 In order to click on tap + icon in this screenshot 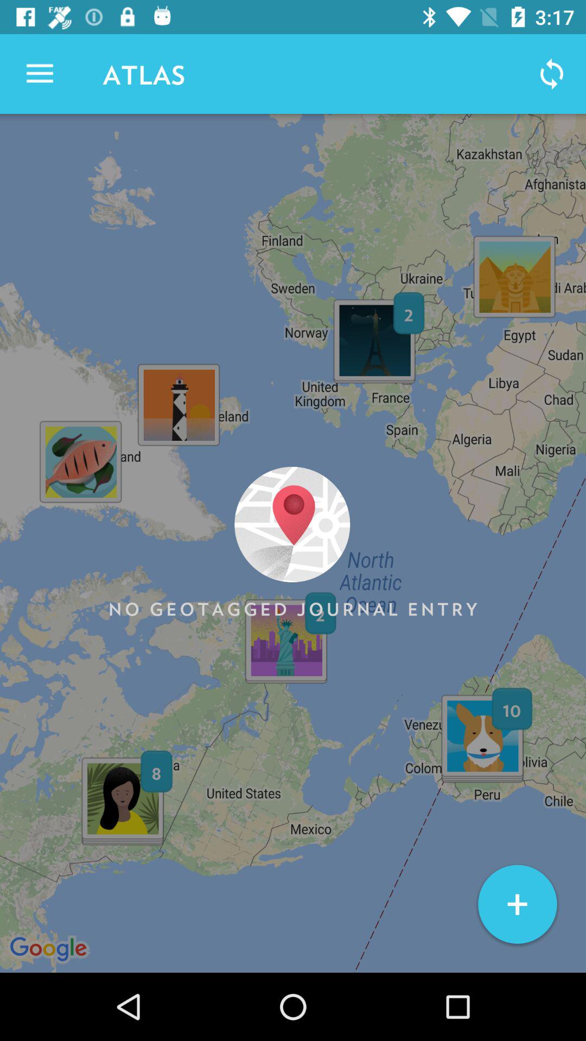, I will do `click(518, 904)`.